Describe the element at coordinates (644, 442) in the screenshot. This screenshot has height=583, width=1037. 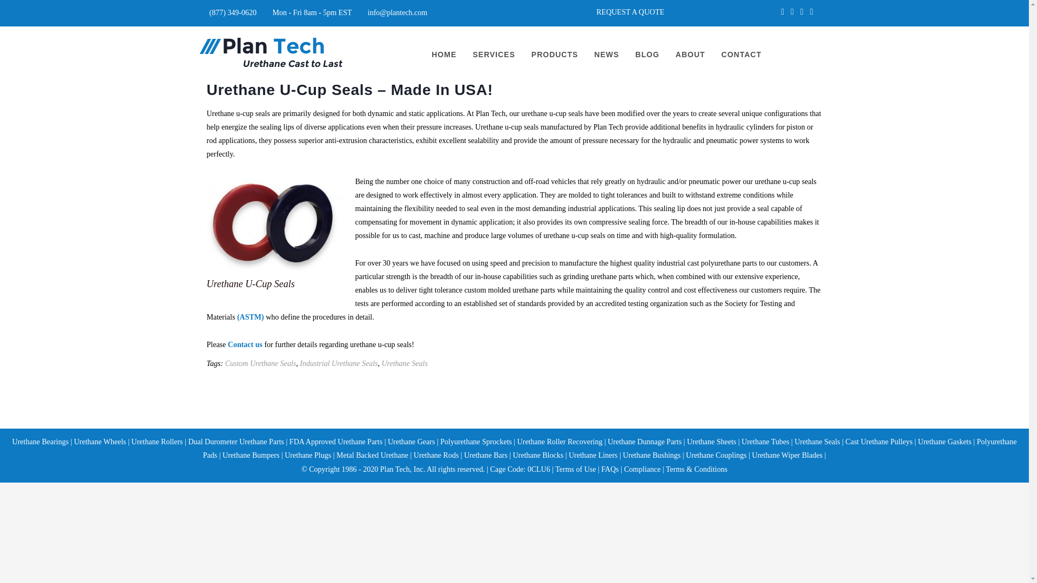
I see `Urethane Dunnage Parts` at that location.